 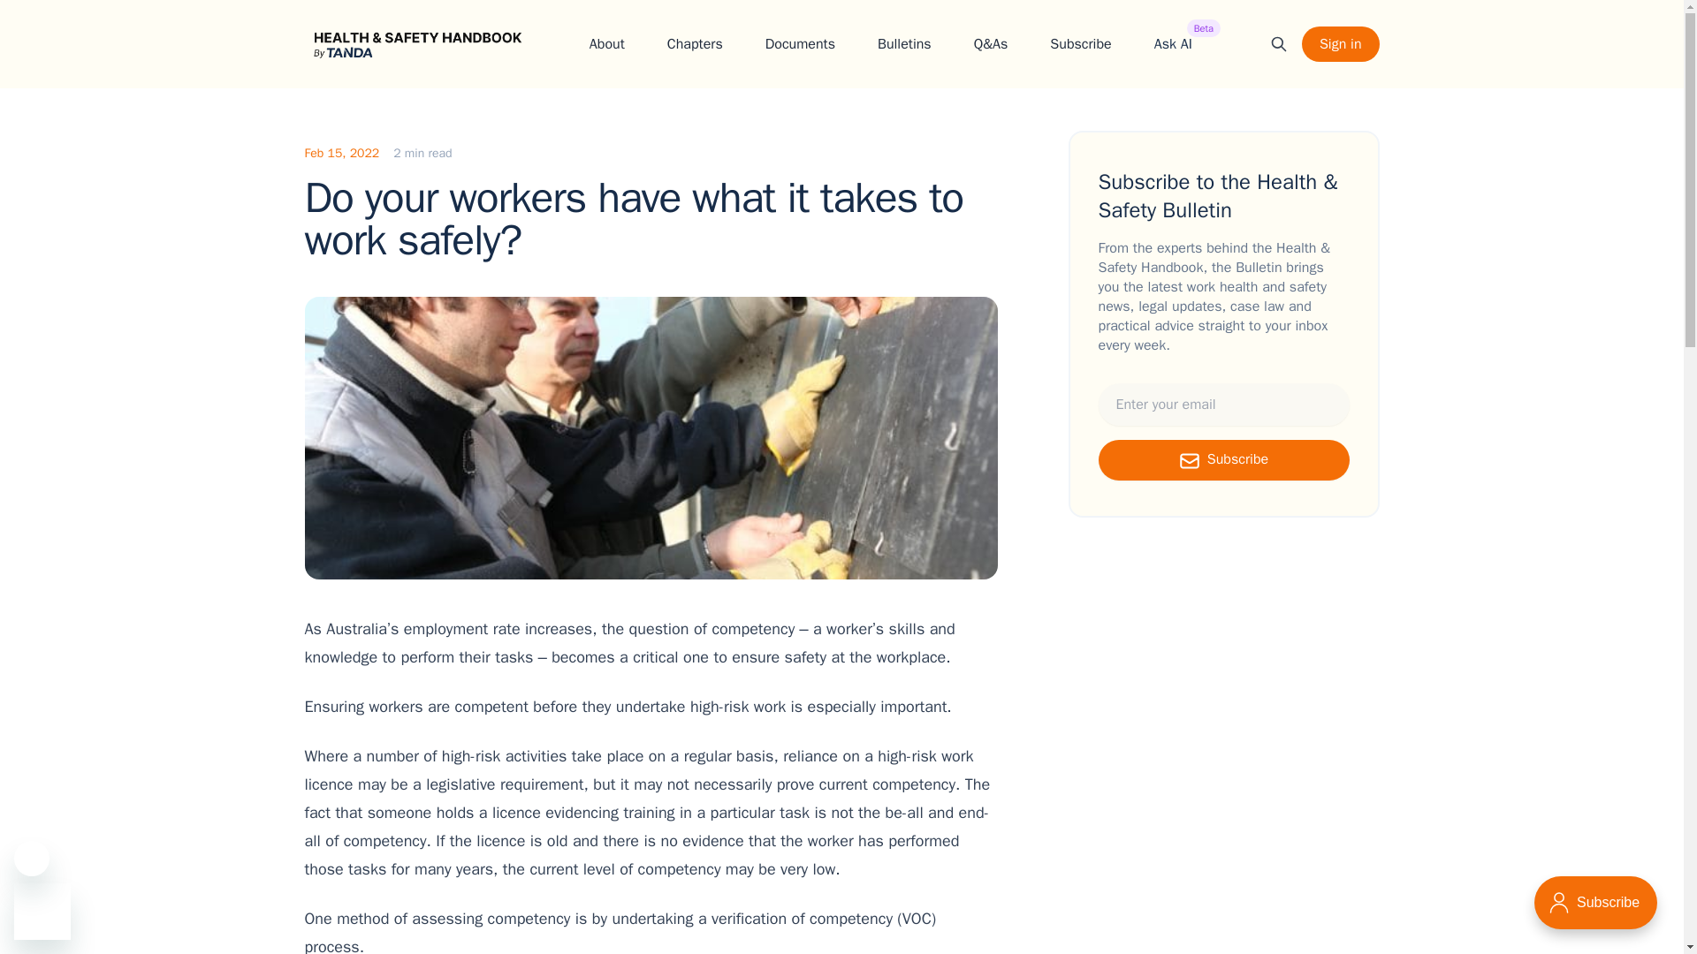 What do you see at coordinates (1223, 459) in the screenshot?
I see `Button to launch messaging window` at bounding box center [1223, 459].